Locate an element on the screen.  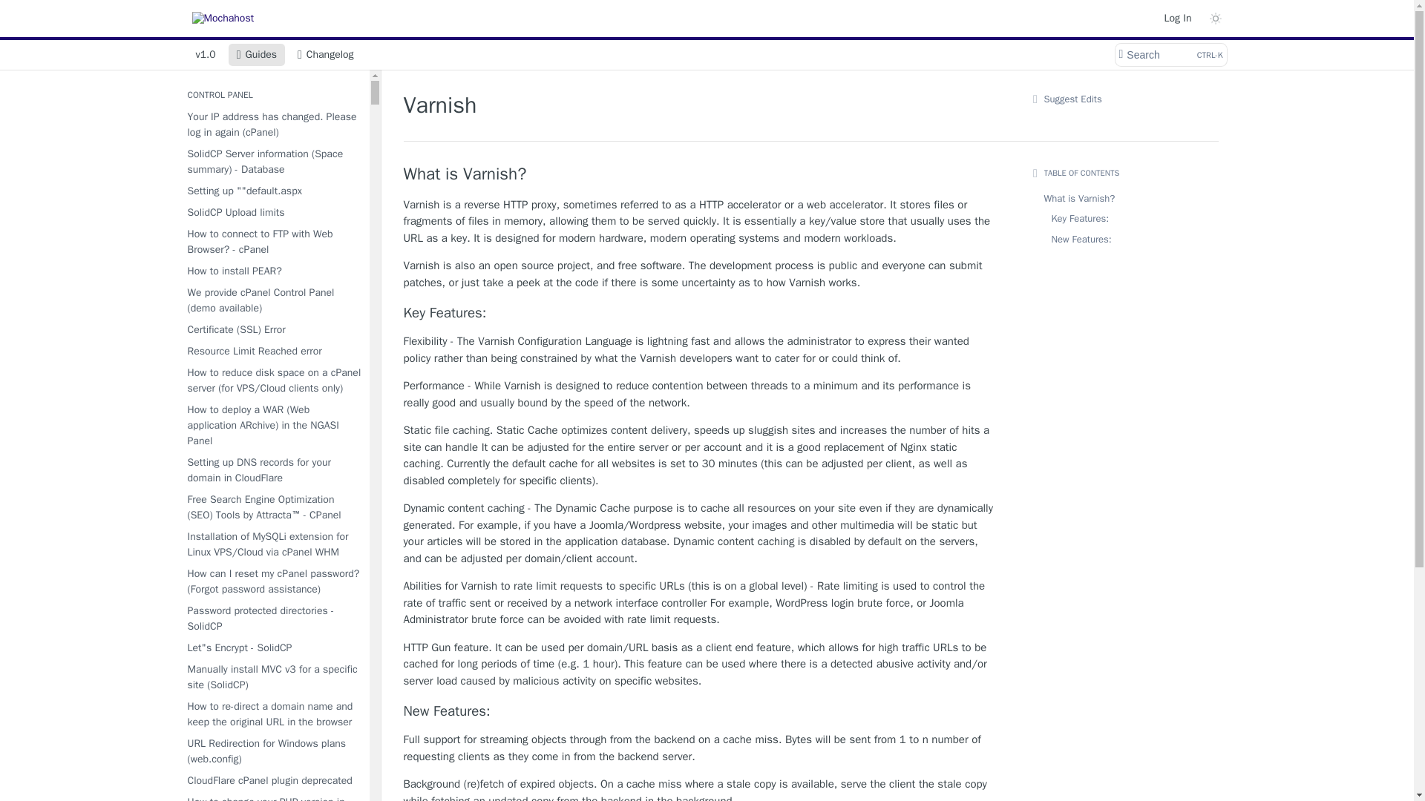
Setting up DNS records for your domain in CloudFlare is located at coordinates (272, 470).